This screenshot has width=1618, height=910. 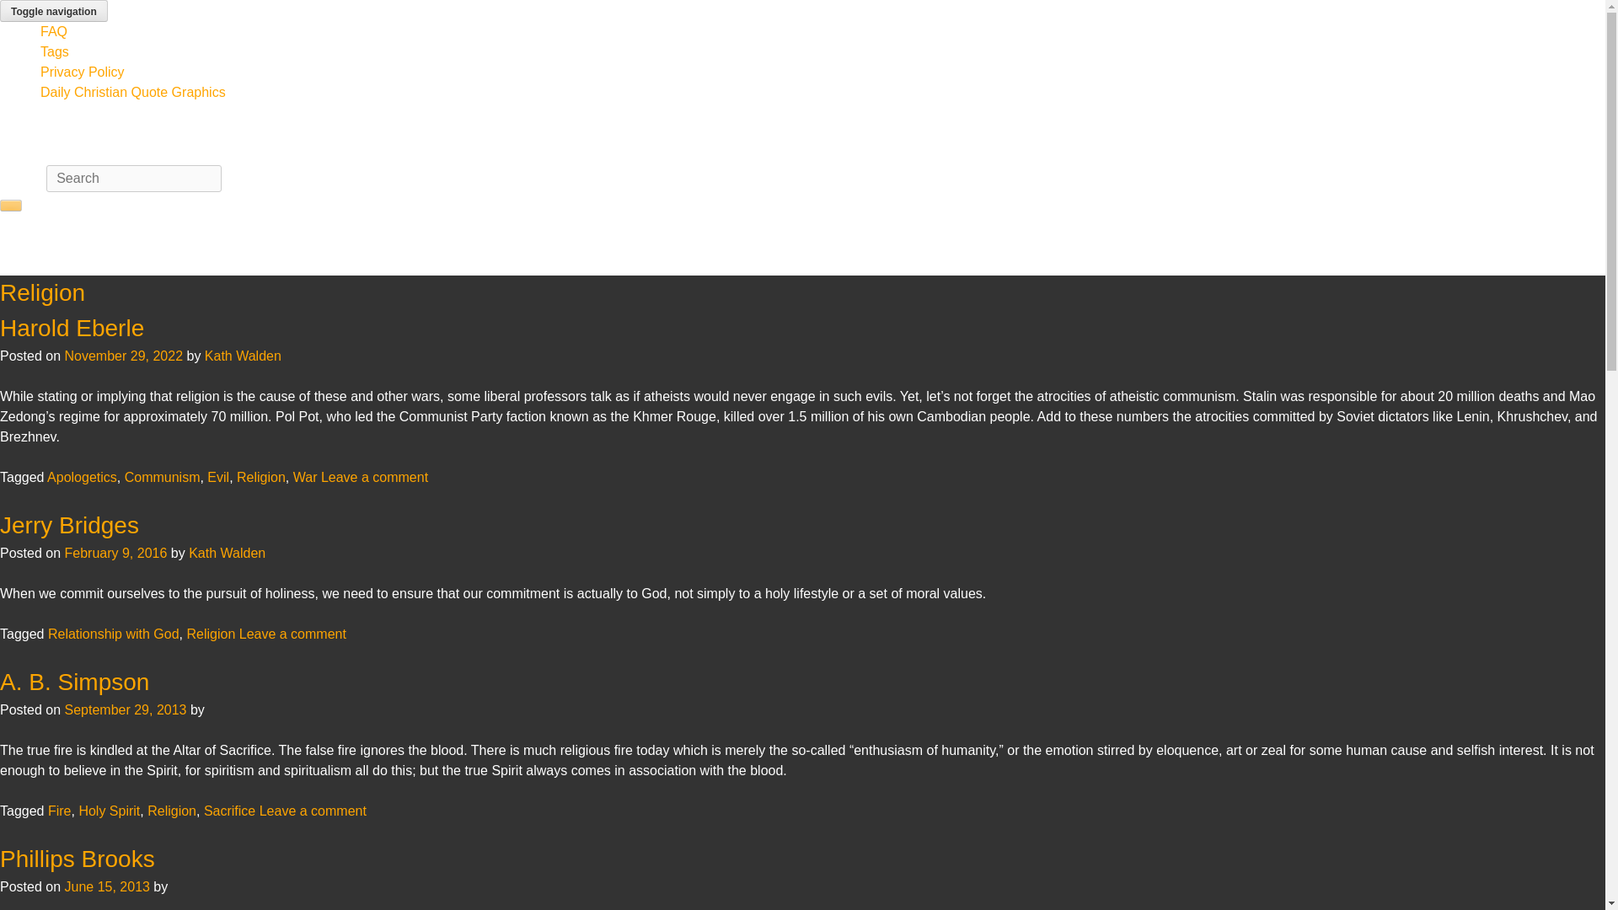 I want to click on Religion, so click(x=261, y=477).